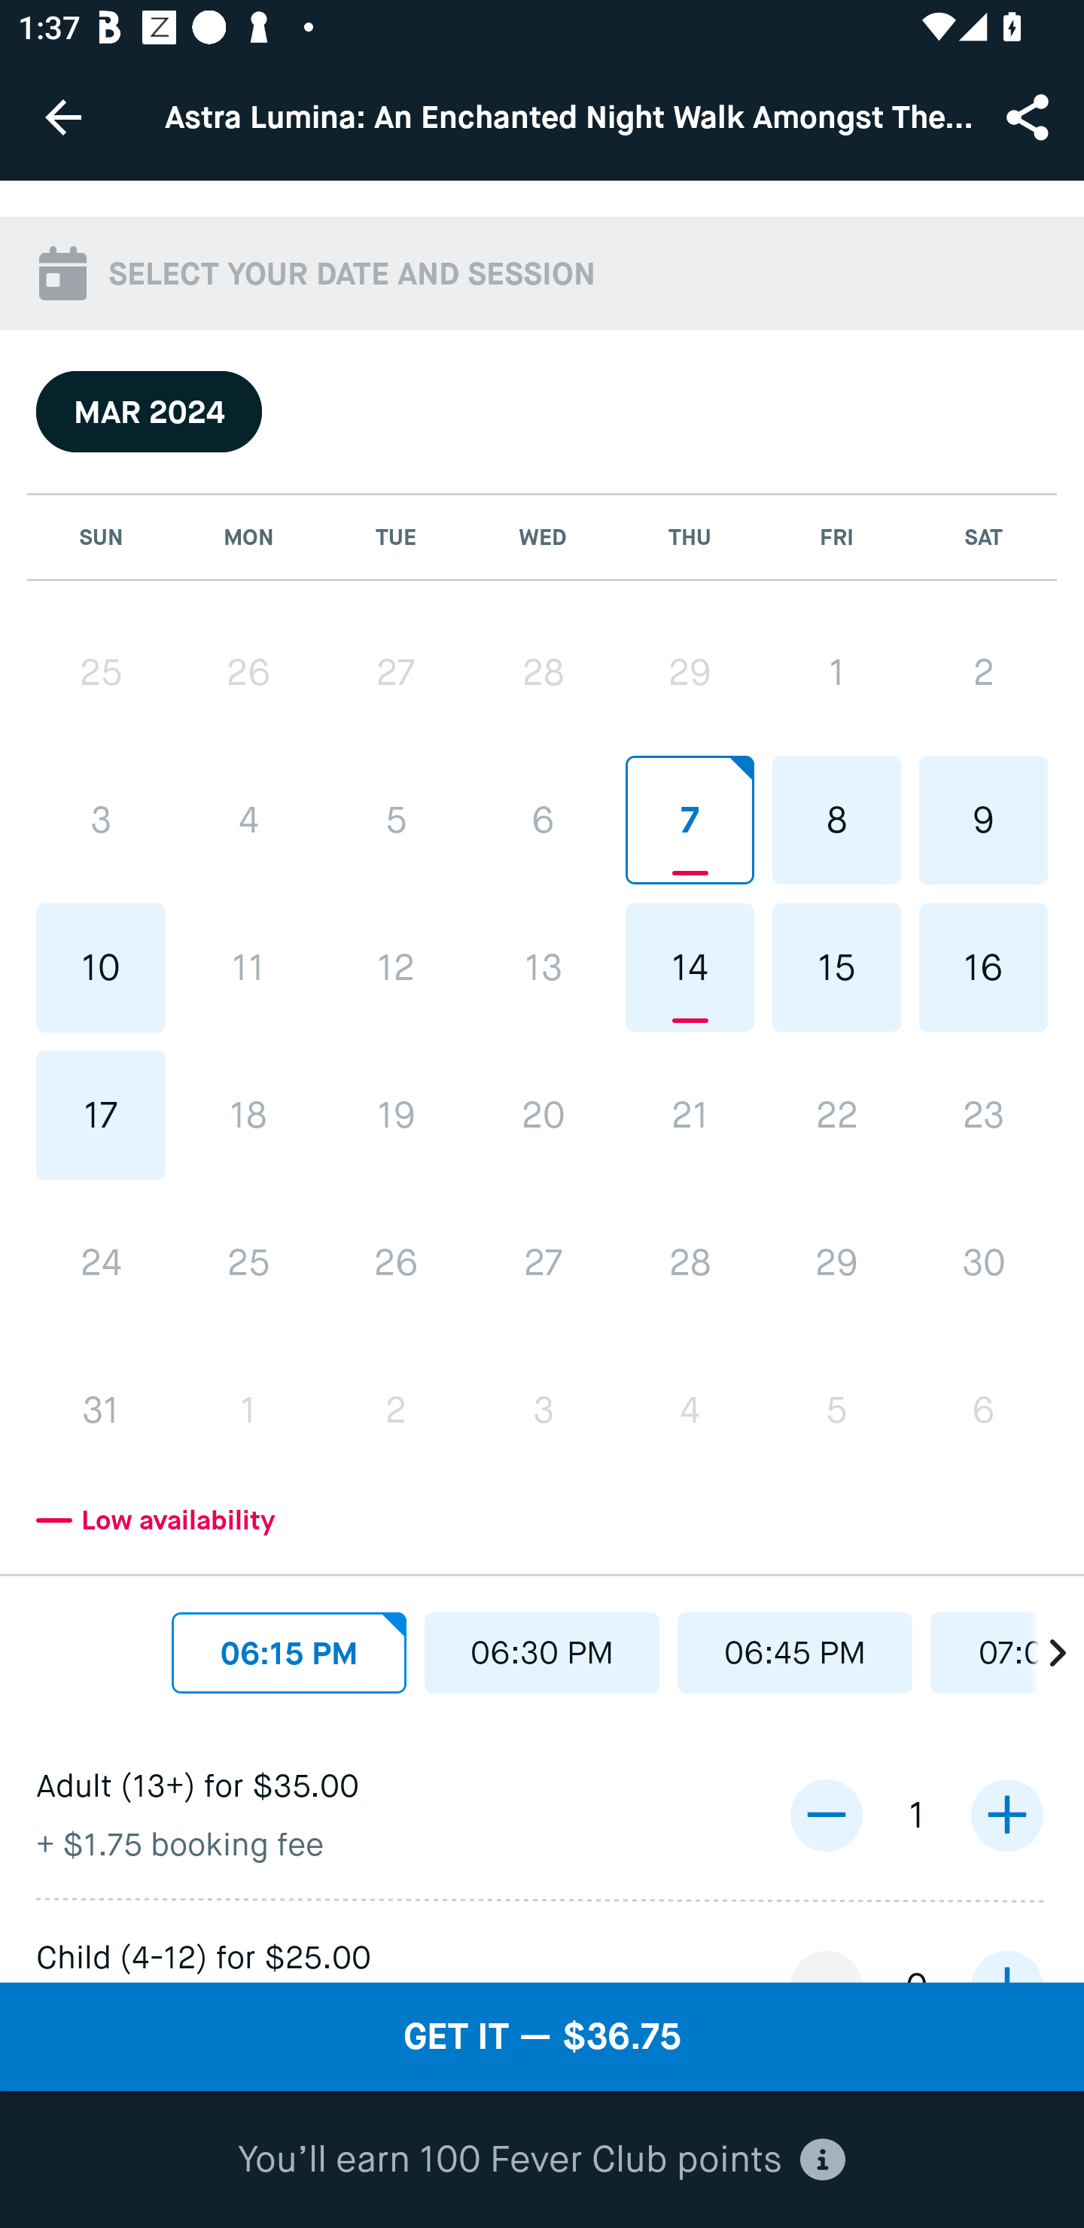 Image resolution: width=1084 pixels, height=2228 pixels. What do you see at coordinates (248, 1263) in the screenshot?
I see `25` at bounding box center [248, 1263].